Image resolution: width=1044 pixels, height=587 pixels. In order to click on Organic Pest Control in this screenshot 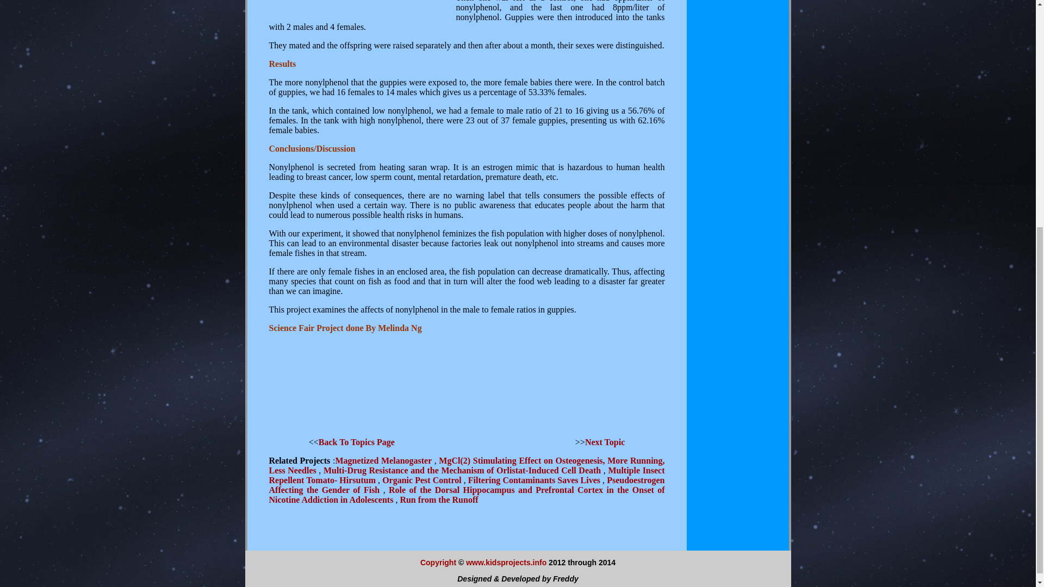, I will do `click(422, 480)`.